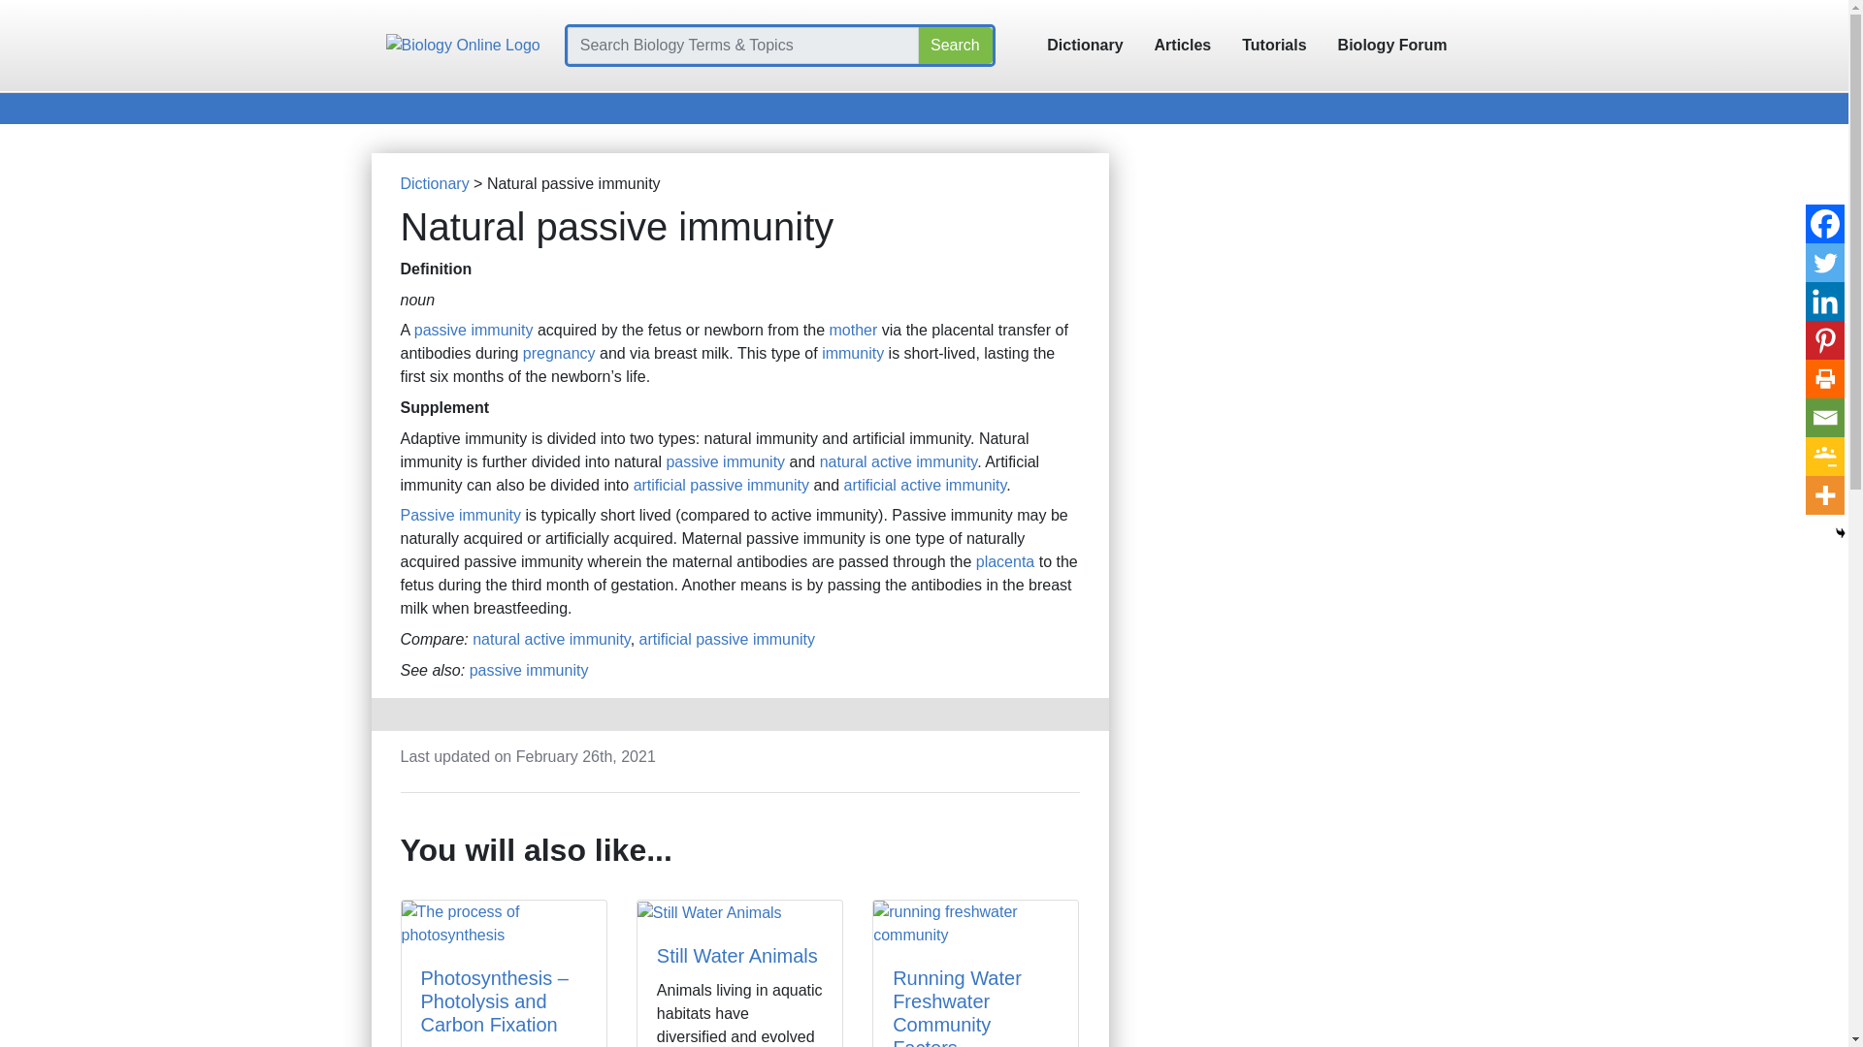  Describe the element at coordinates (528, 669) in the screenshot. I see `passive immunity` at that location.